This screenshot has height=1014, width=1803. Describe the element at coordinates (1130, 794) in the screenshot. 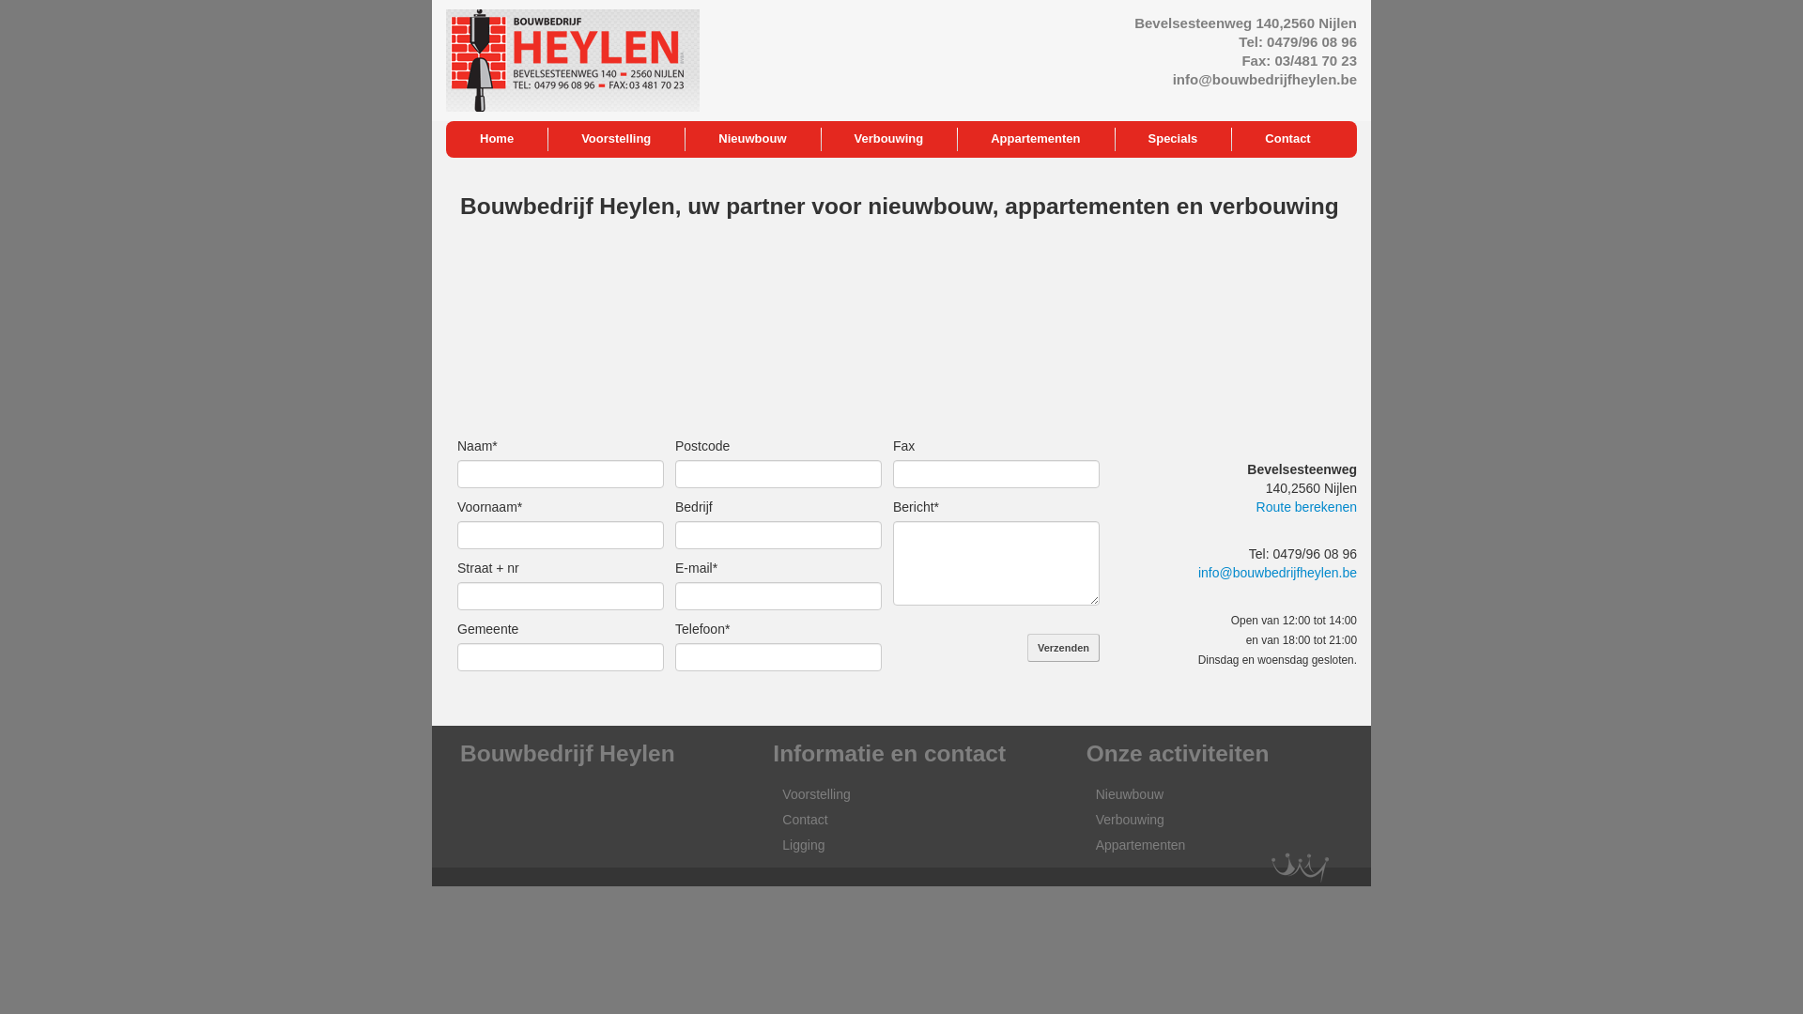

I see `Nieuwbouw` at that location.